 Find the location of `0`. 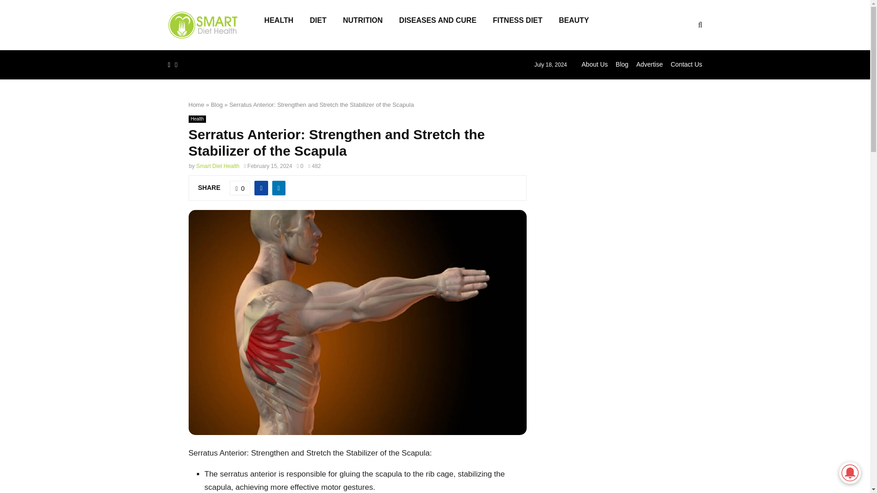

0 is located at coordinates (300, 166).